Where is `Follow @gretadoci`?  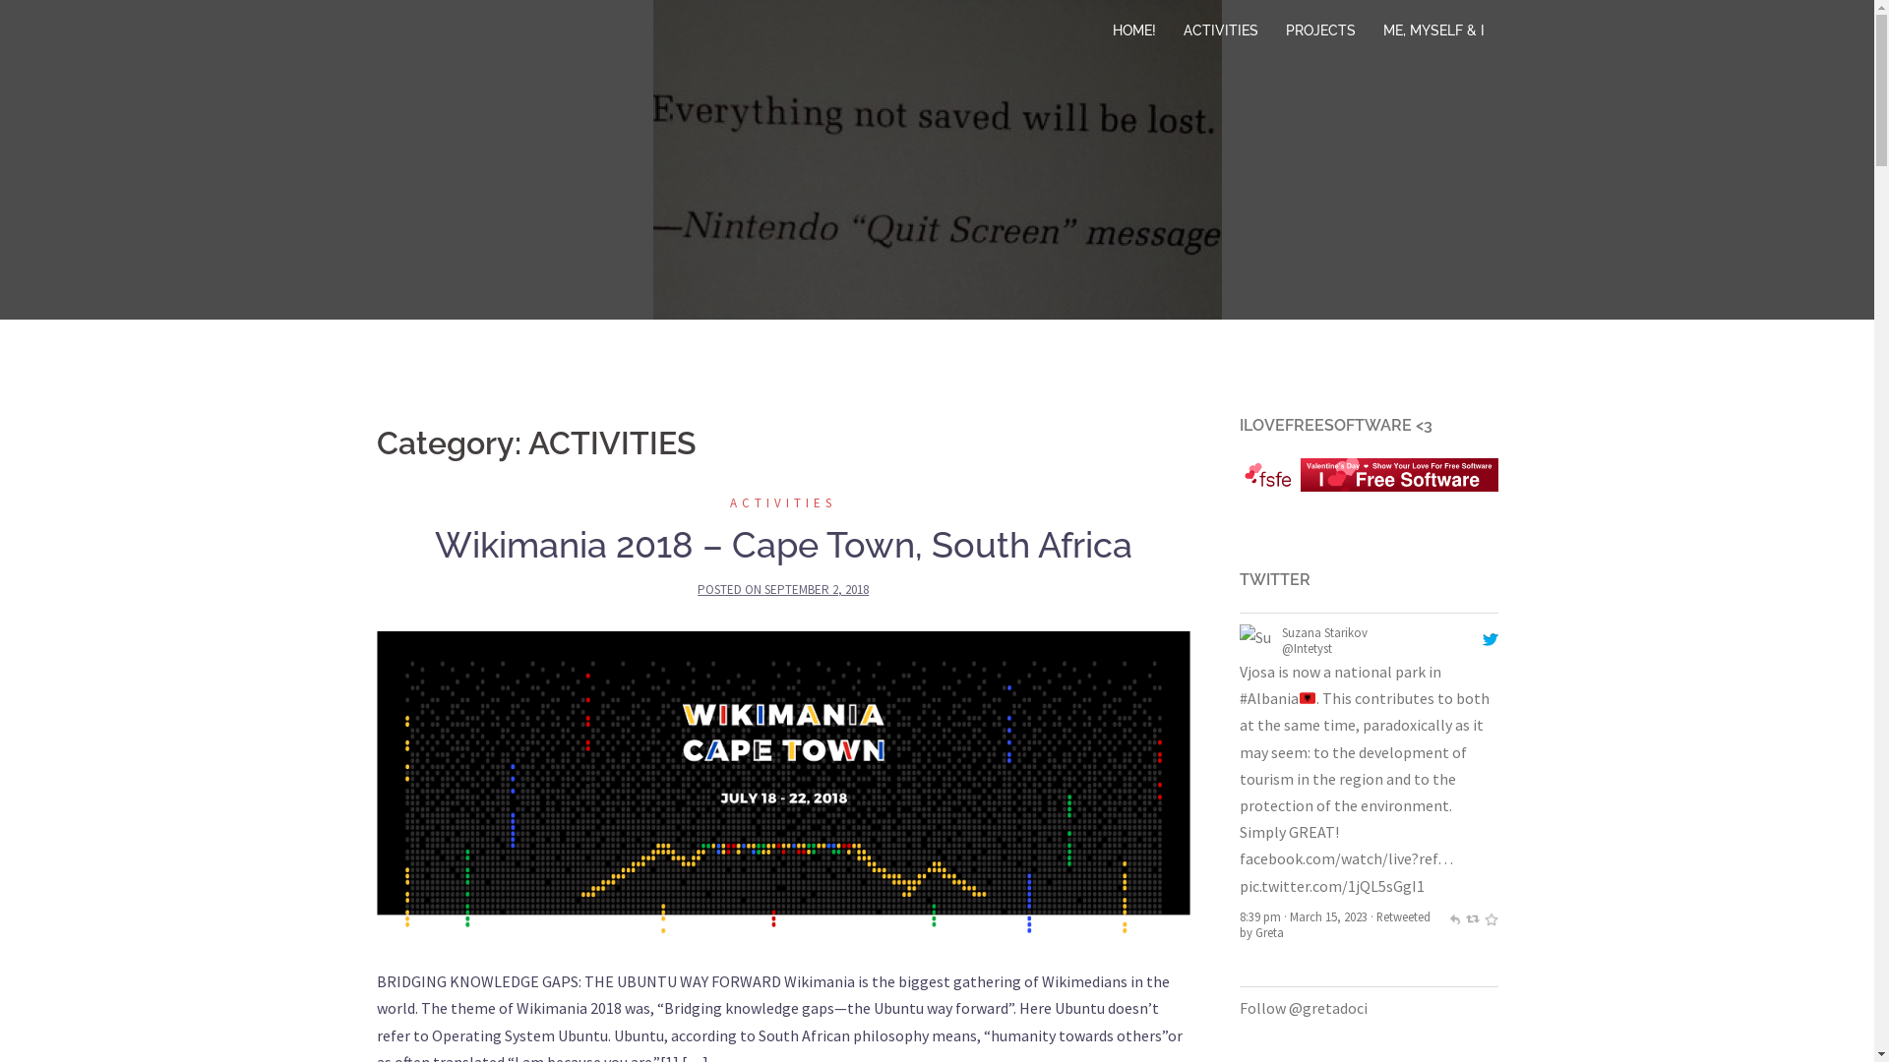 Follow @gretadoci is located at coordinates (1304, 1008).